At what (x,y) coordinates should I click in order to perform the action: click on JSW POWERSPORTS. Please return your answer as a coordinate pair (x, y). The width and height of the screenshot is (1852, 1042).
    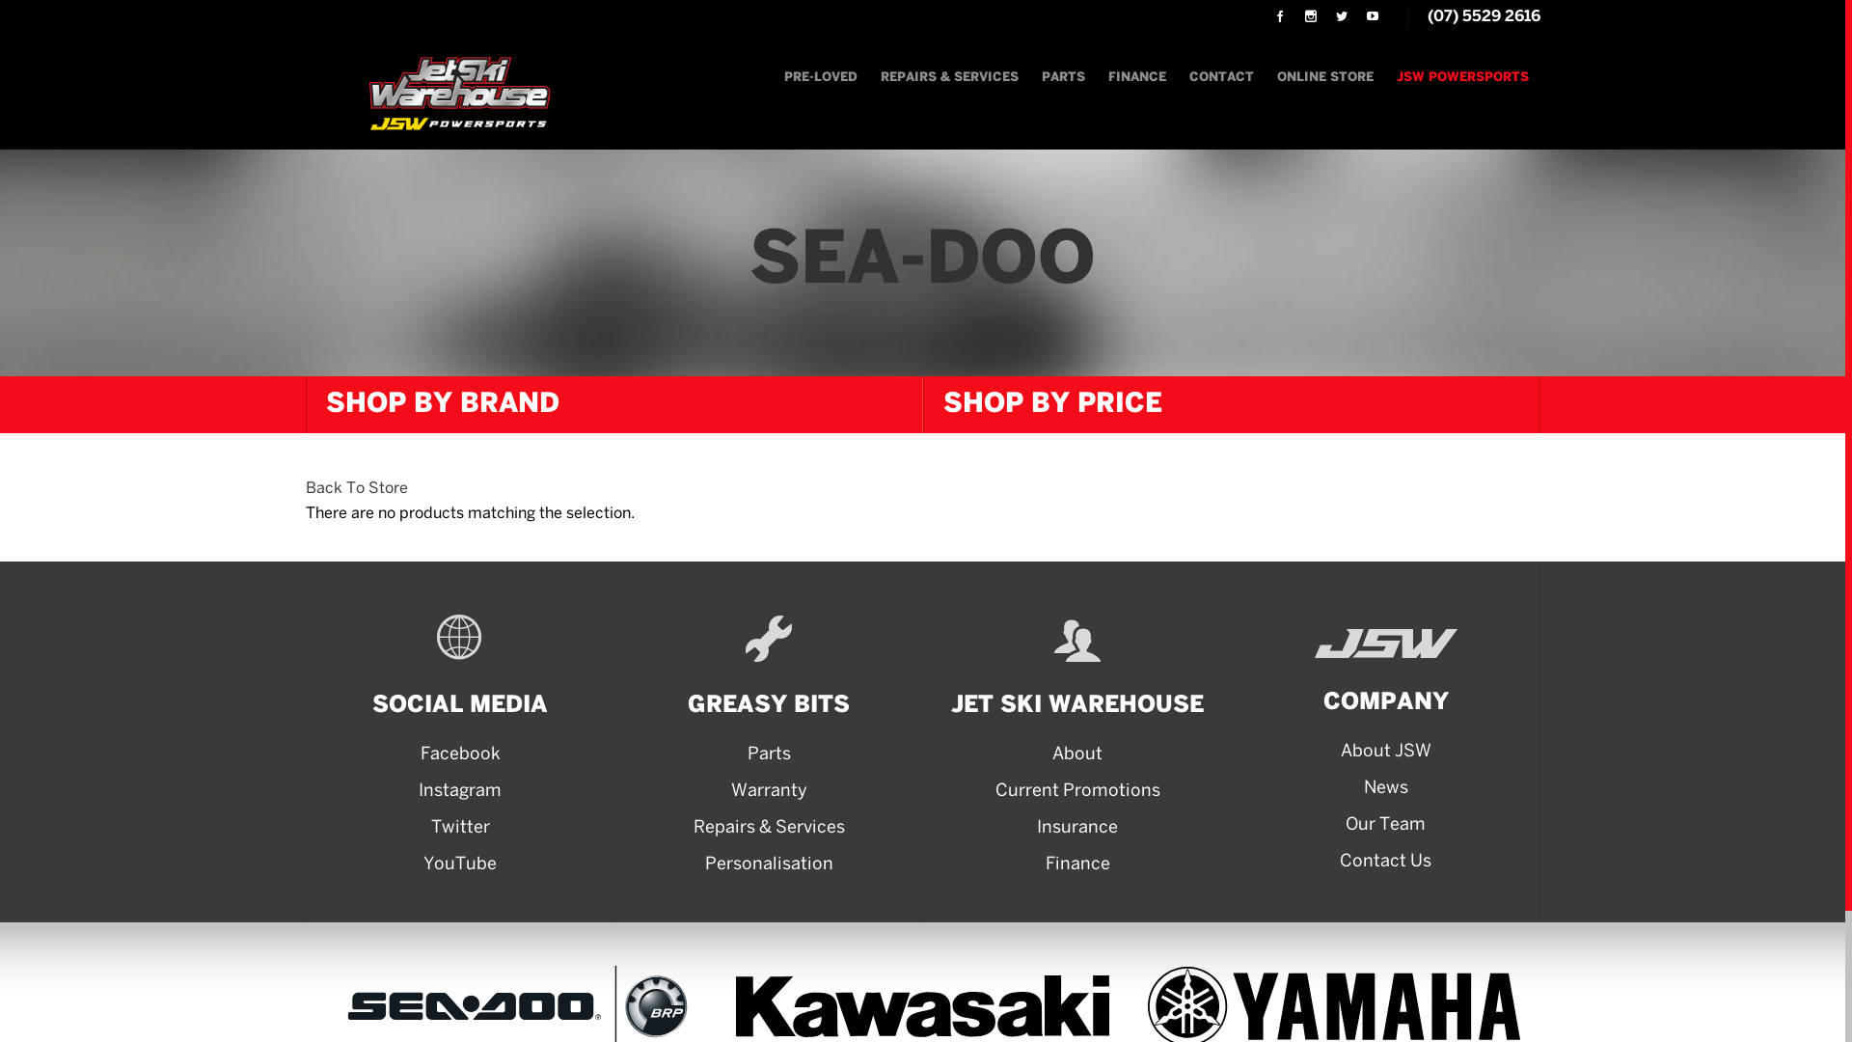
    Looking at the image, I should click on (1462, 78).